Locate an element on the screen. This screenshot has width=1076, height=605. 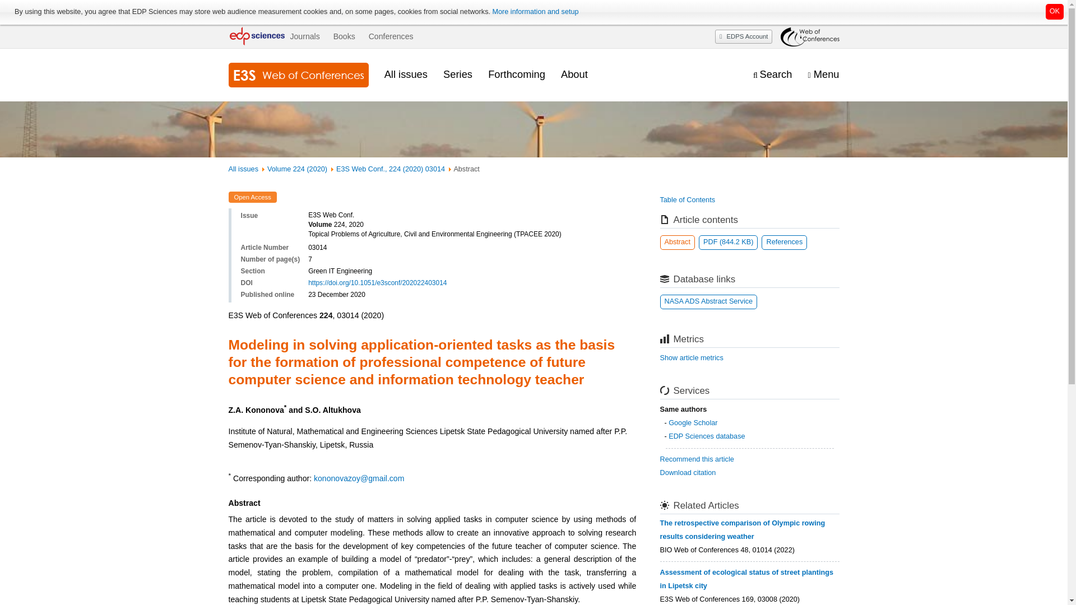
Journals is located at coordinates (304, 36).